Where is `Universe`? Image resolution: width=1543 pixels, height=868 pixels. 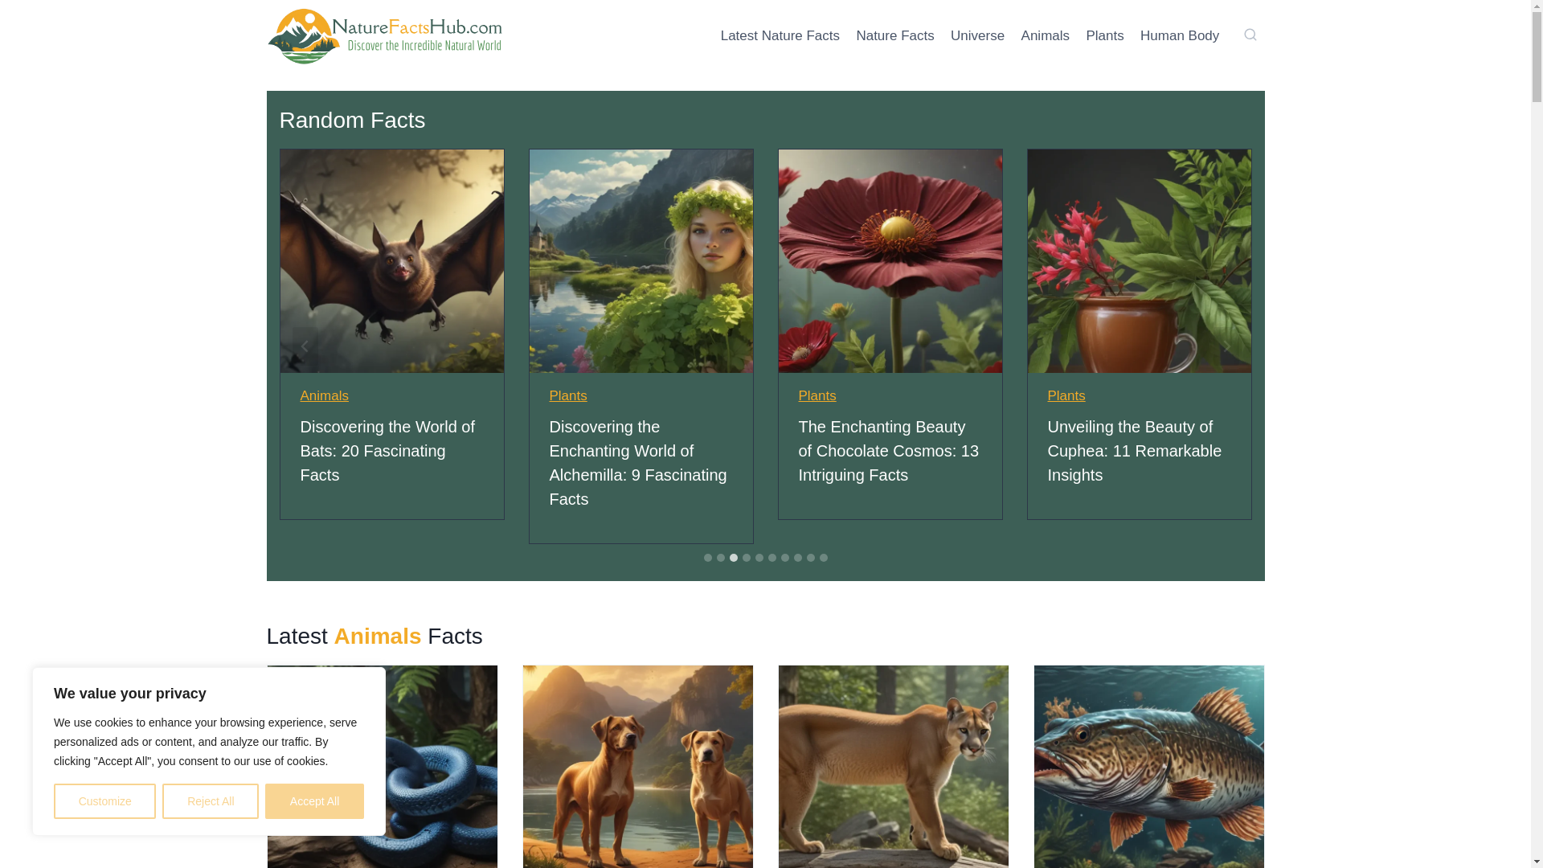 Universe is located at coordinates (977, 35).